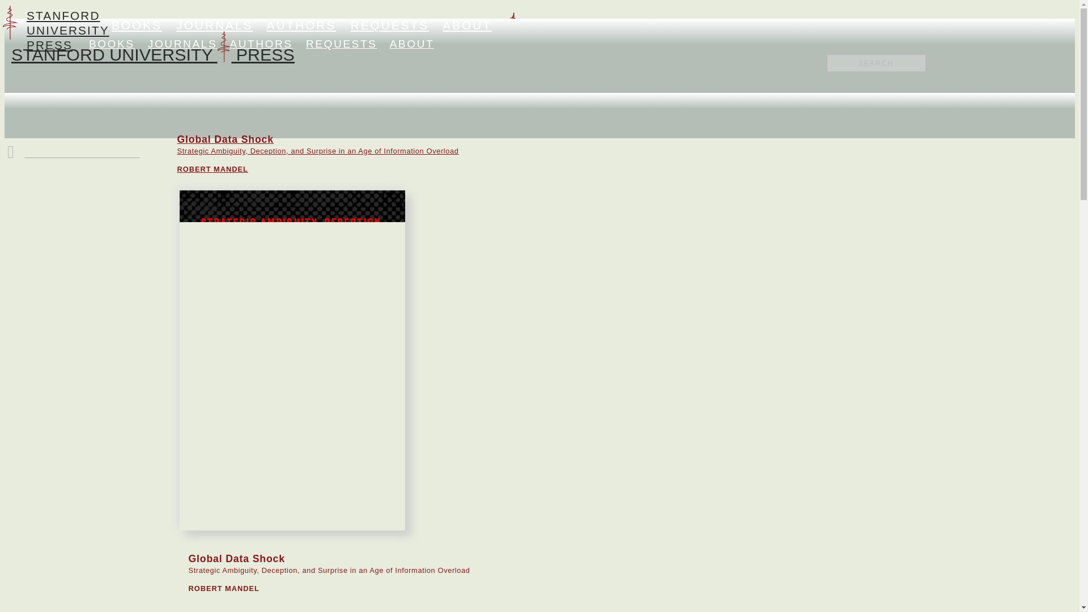 The width and height of the screenshot is (1088, 612). Describe the element at coordinates (68, 30) in the screenshot. I see `BOOKS` at that location.